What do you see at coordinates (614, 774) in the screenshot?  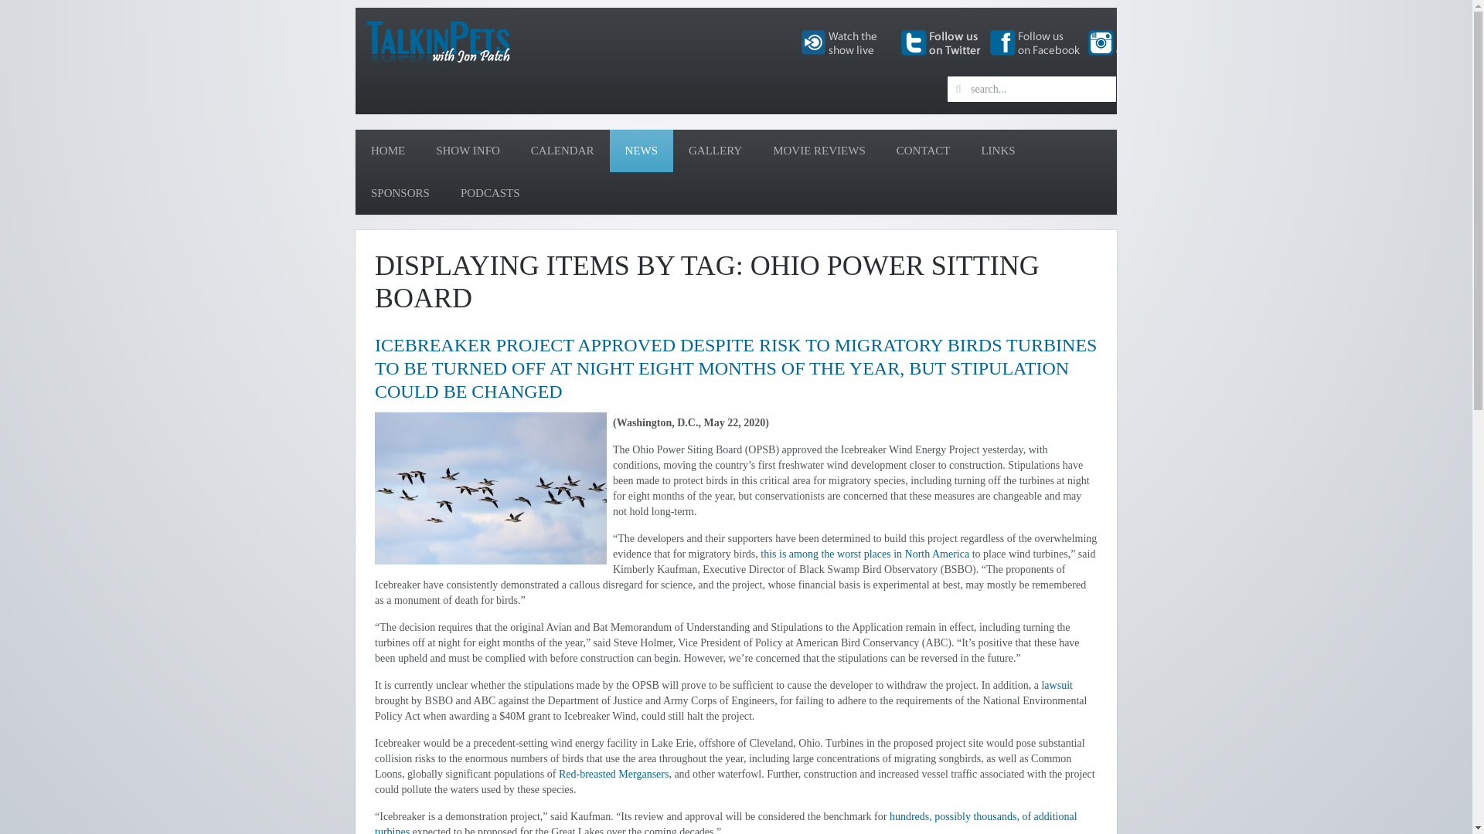 I see `Red-breasted Mergansers` at bounding box center [614, 774].